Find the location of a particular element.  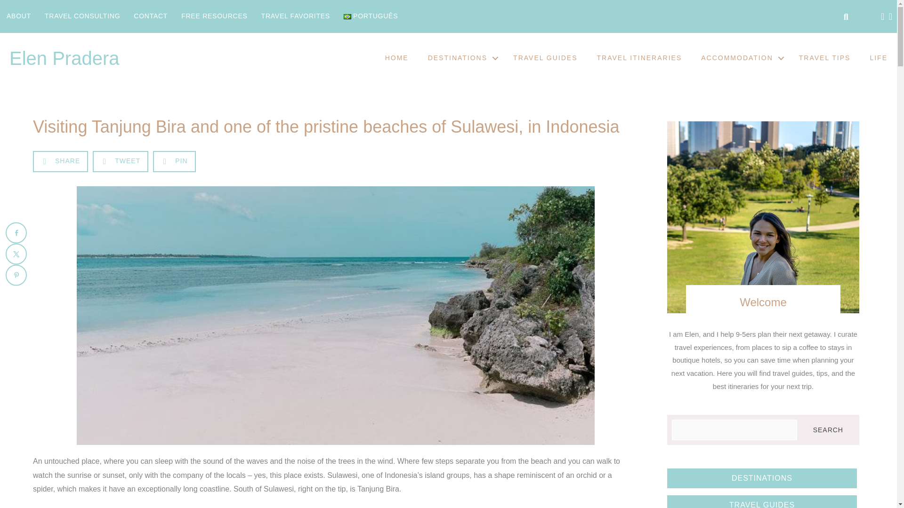

CONTACT is located at coordinates (151, 16).